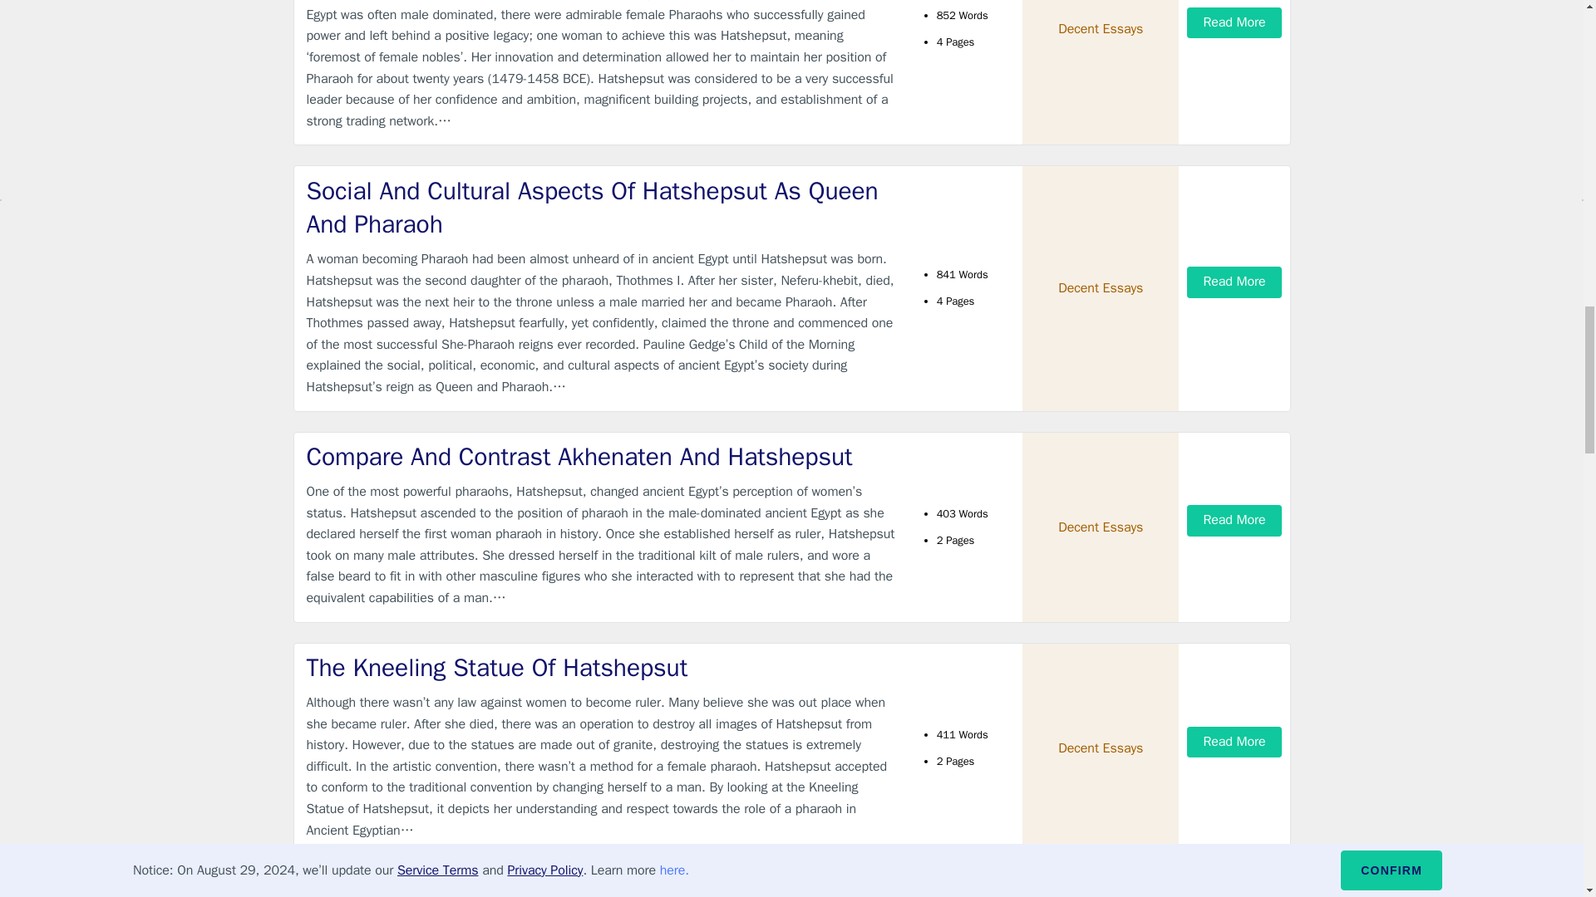 The image size is (1596, 897). What do you see at coordinates (1234, 281) in the screenshot?
I see `Read More` at bounding box center [1234, 281].